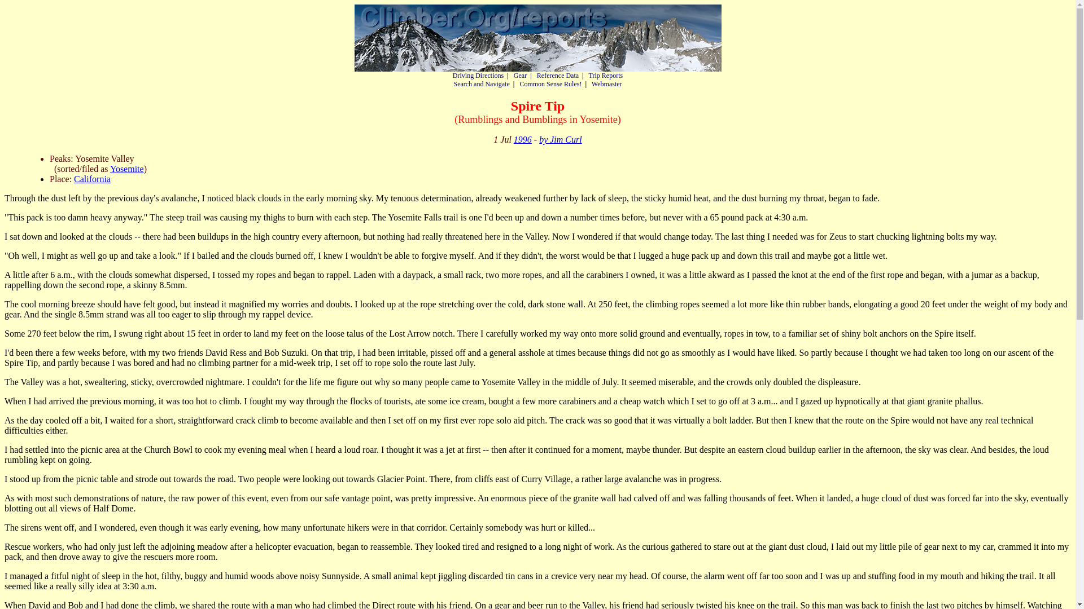  What do you see at coordinates (550, 83) in the screenshot?
I see `Common Sense Rules!` at bounding box center [550, 83].